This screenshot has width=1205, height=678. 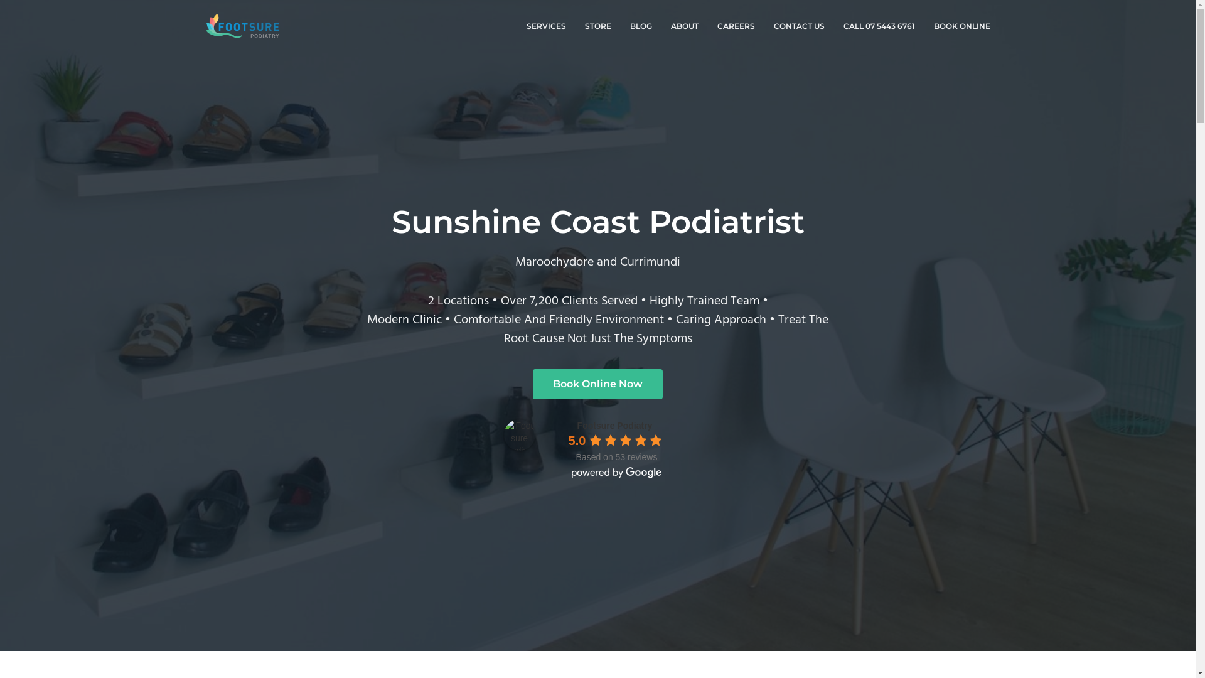 What do you see at coordinates (879, 26) in the screenshot?
I see `CALL 07 5443 6761` at bounding box center [879, 26].